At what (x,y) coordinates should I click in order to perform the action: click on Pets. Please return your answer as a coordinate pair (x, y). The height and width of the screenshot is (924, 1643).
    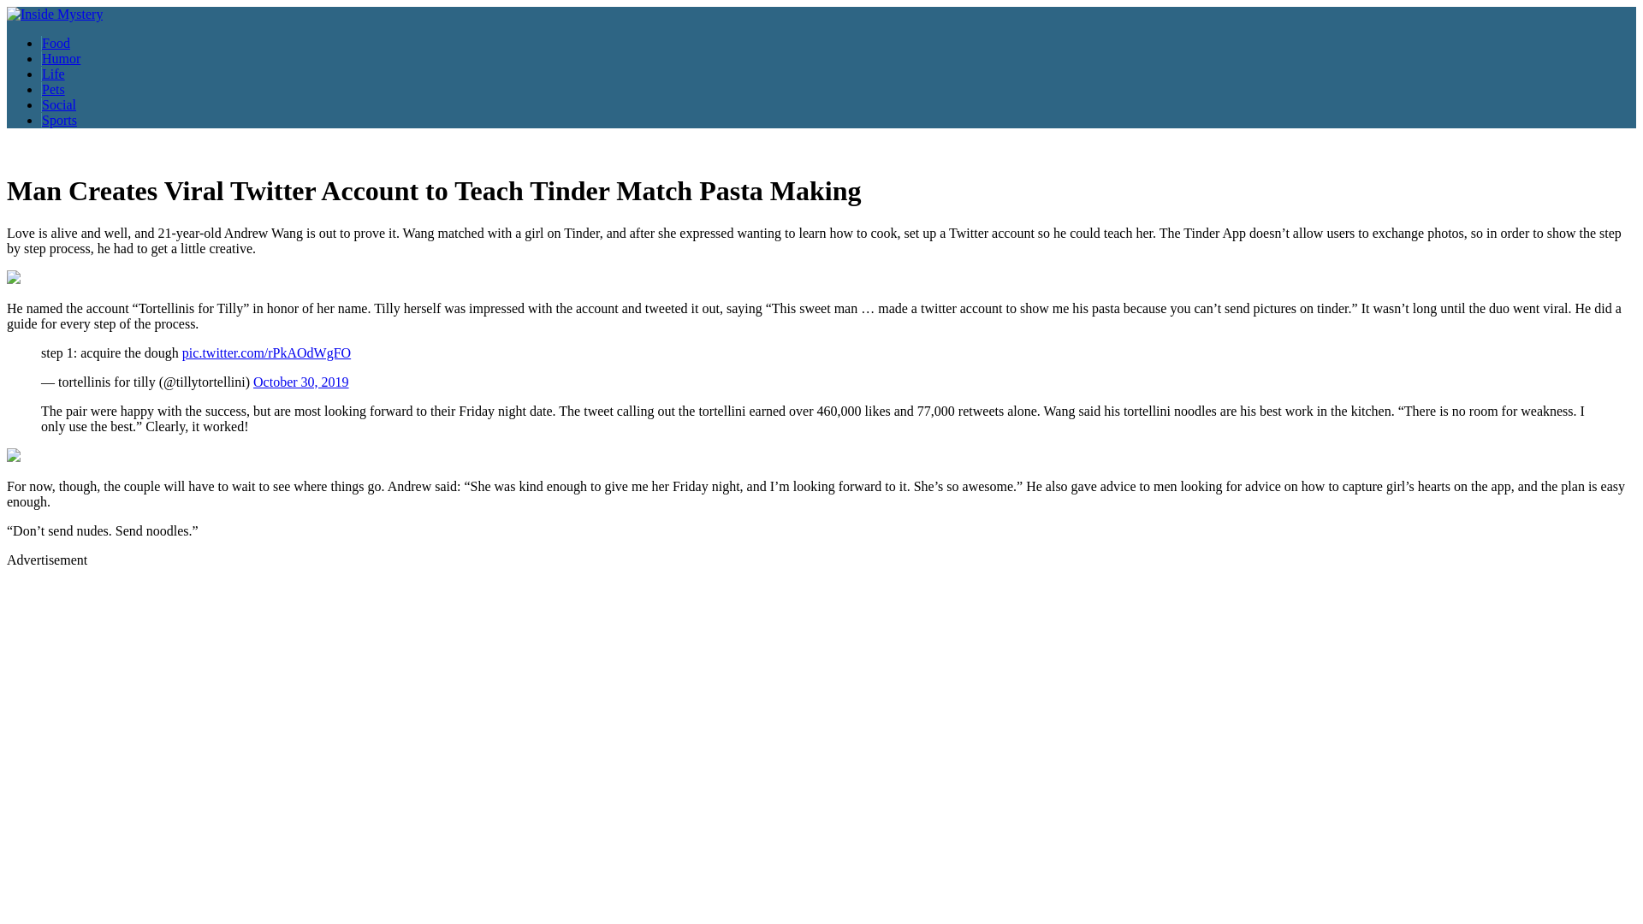
    Looking at the image, I should click on (53, 89).